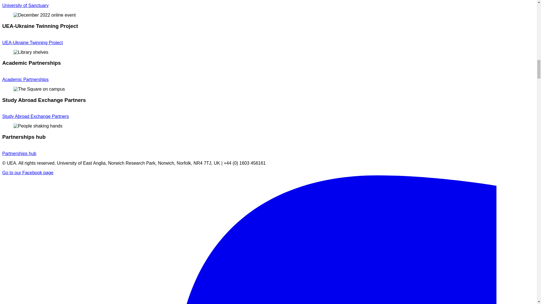 The height and width of the screenshot is (304, 541). What do you see at coordinates (25, 79) in the screenshot?
I see `Read more about: Academic Partnerships` at bounding box center [25, 79].